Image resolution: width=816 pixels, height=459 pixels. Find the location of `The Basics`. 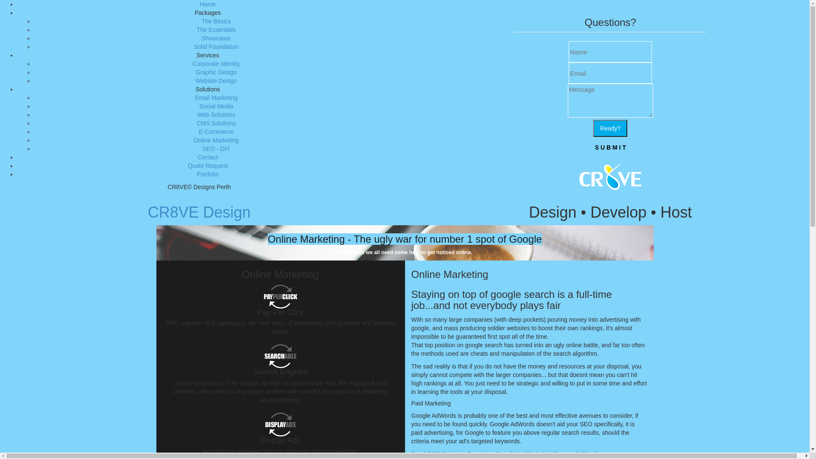

The Basics is located at coordinates (216, 21).